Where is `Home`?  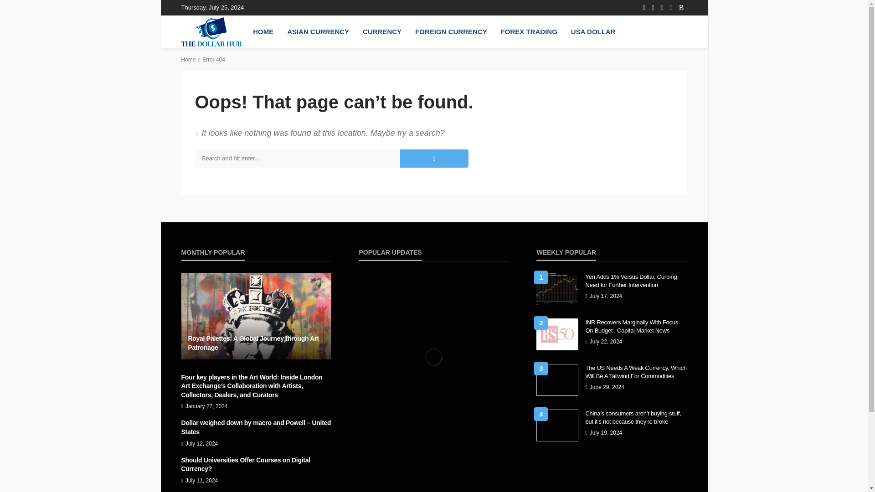 Home is located at coordinates (189, 60).